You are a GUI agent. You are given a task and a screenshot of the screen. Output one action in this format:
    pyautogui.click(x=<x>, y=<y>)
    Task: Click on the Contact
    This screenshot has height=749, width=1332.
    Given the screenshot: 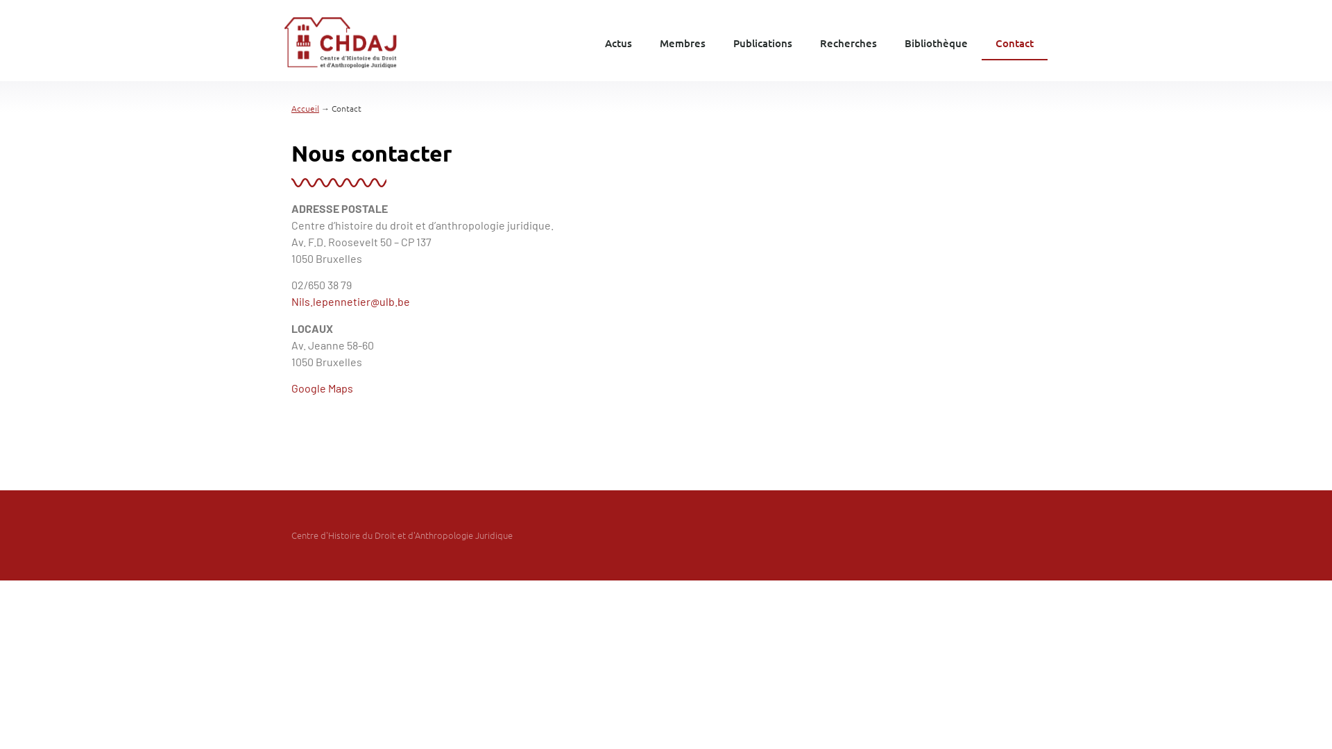 What is the action you would take?
    pyautogui.click(x=1014, y=43)
    